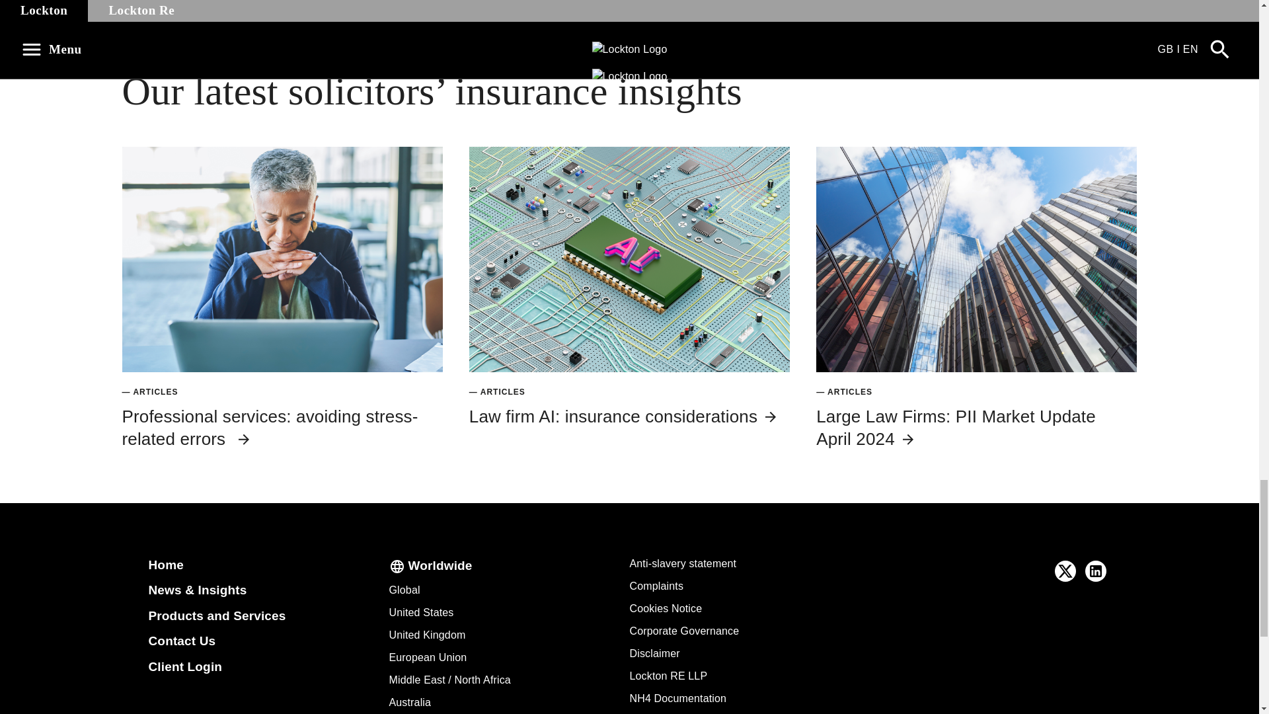 The width and height of the screenshot is (1269, 714). Describe the element at coordinates (624, 416) in the screenshot. I see `Law firm AI: insurance considerations` at that location.